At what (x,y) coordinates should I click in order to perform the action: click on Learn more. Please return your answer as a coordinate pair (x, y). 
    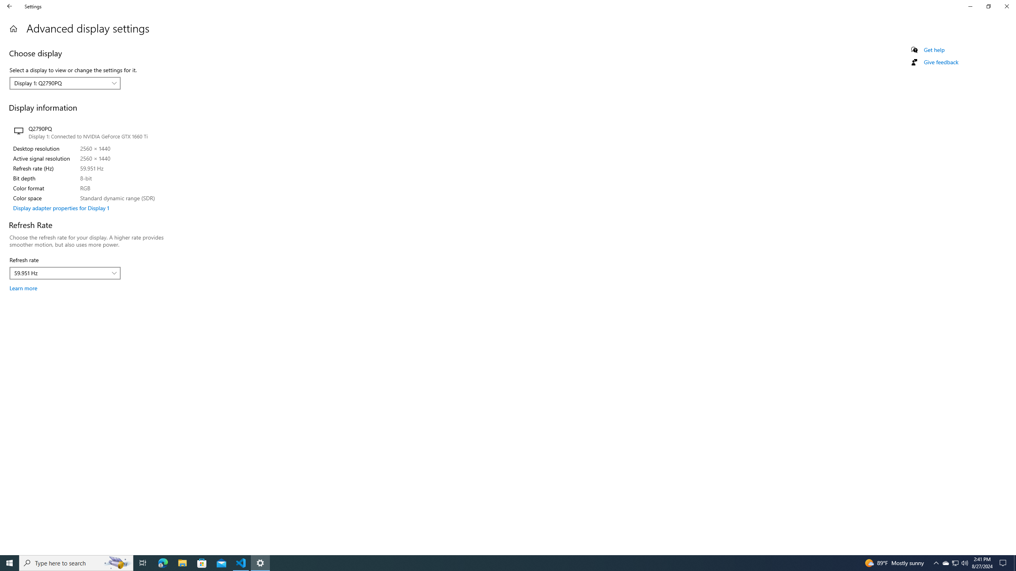
    Looking at the image, I should click on (117, 563).